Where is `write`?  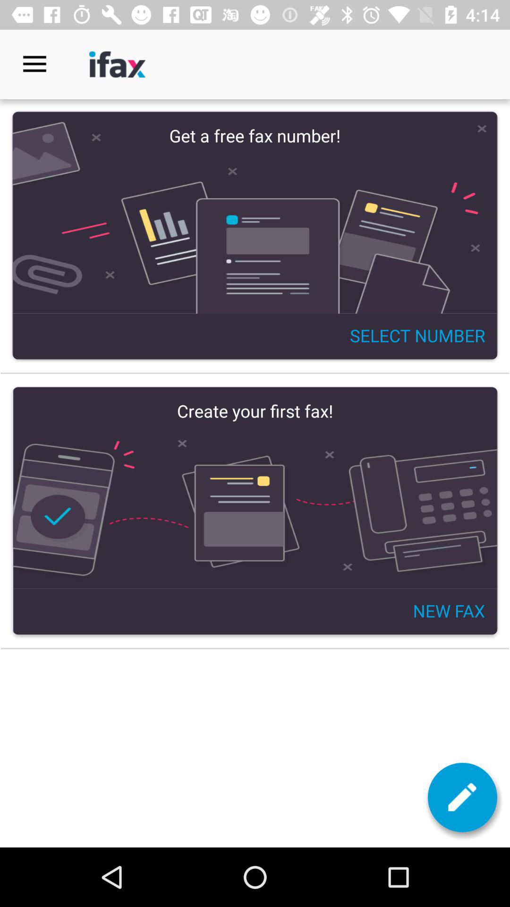 write is located at coordinates (462, 797).